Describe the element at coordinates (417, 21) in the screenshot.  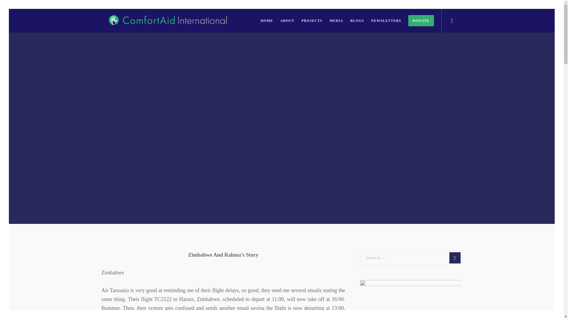
I see `DONATE` at that location.